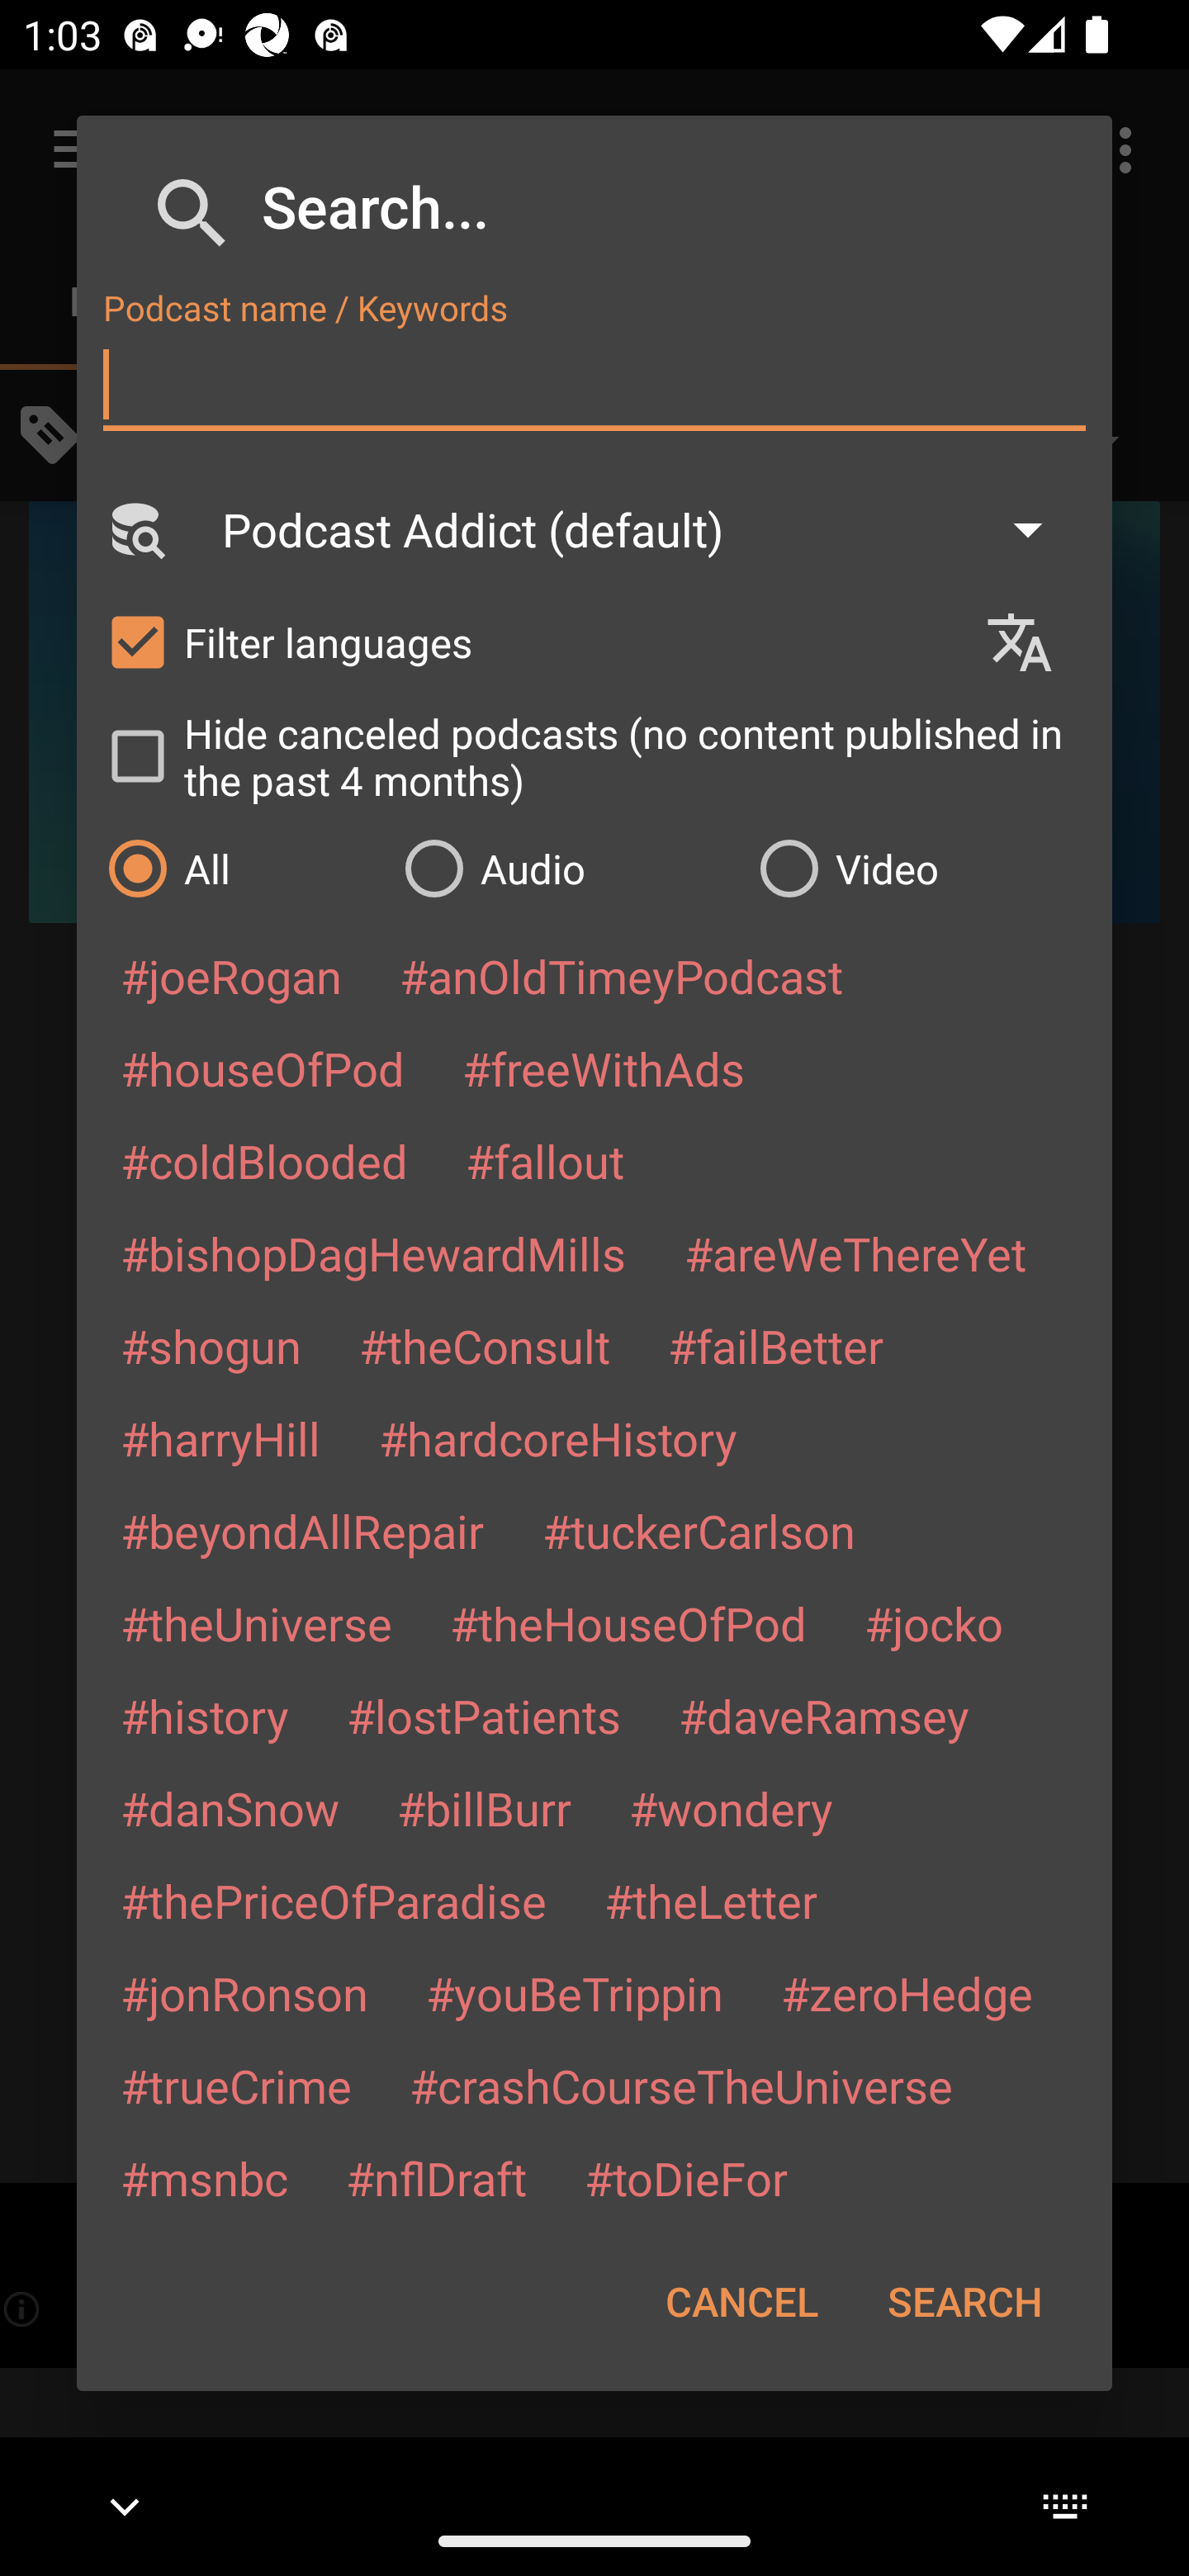 This screenshot has width=1189, height=2576. What do you see at coordinates (203, 2177) in the screenshot?
I see `#msnbc` at bounding box center [203, 2177].